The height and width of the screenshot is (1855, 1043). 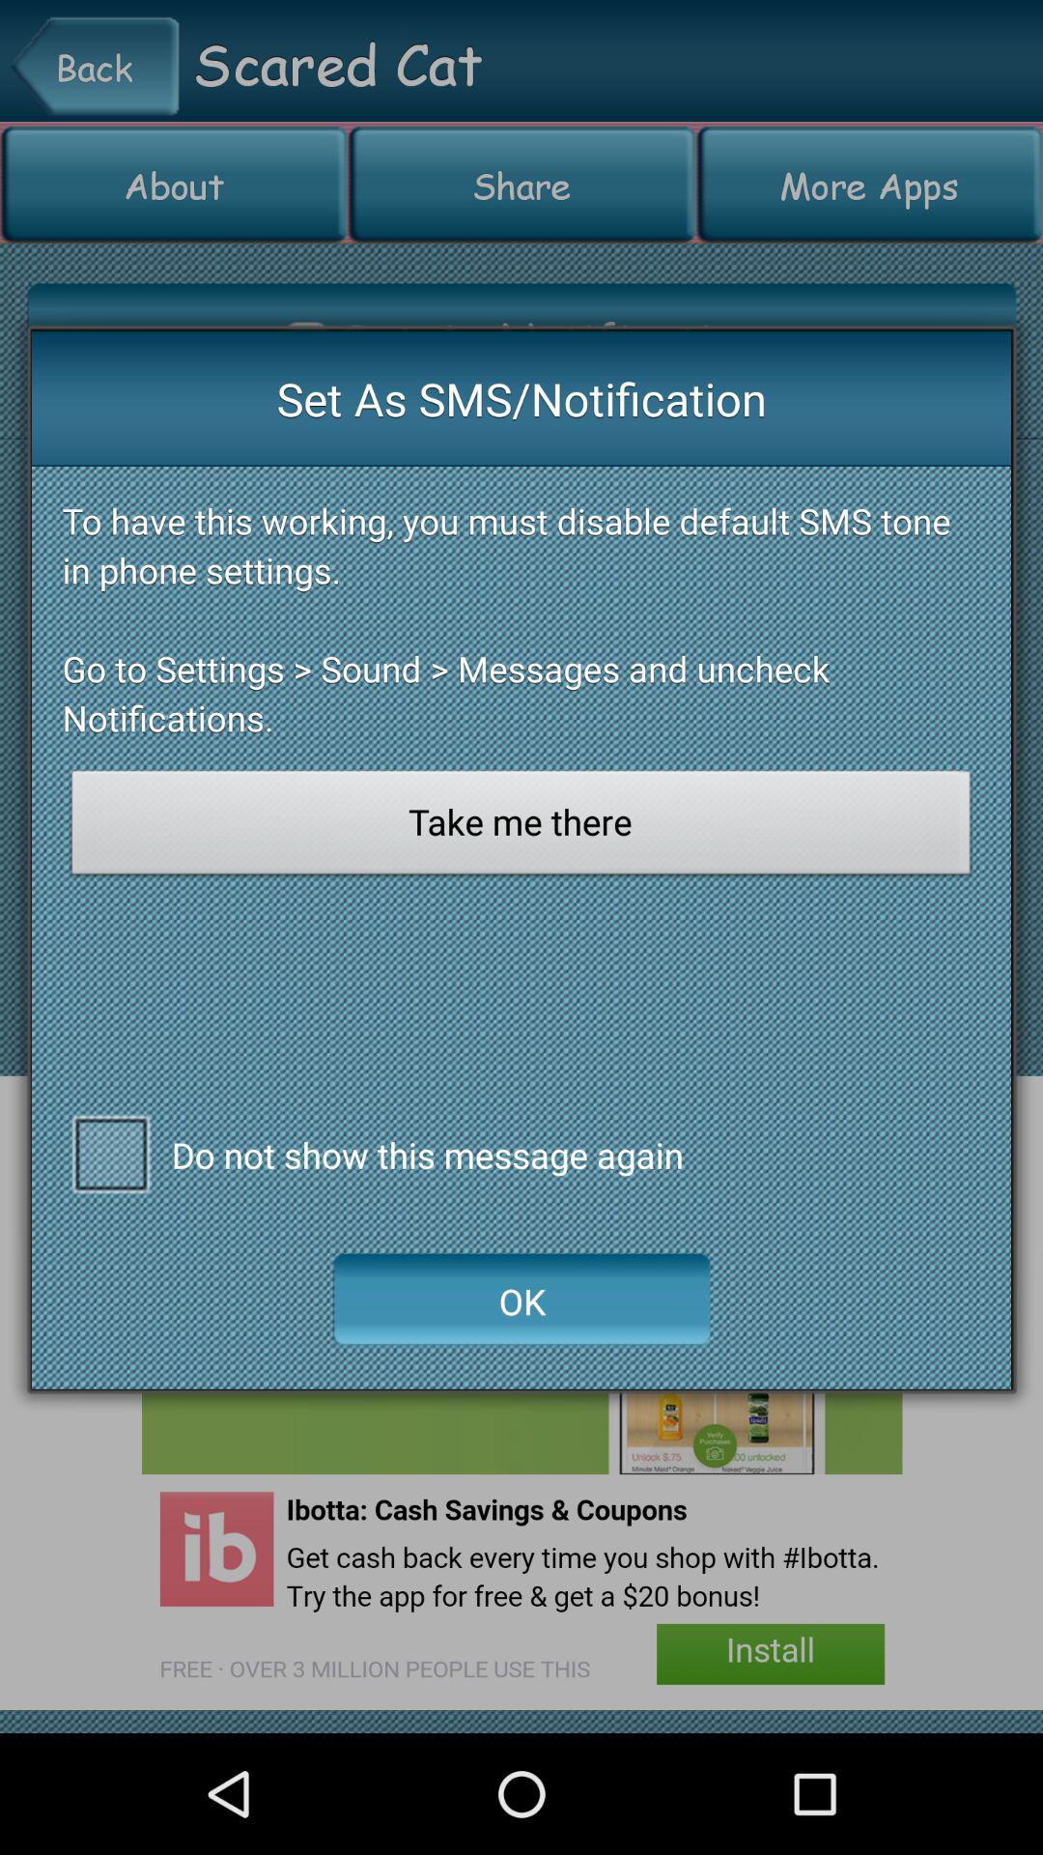 What do you see at coordinates (110, 1153) in the screenshot?
I see `do n't show message checkbox` at bounding box center [110, 1153].